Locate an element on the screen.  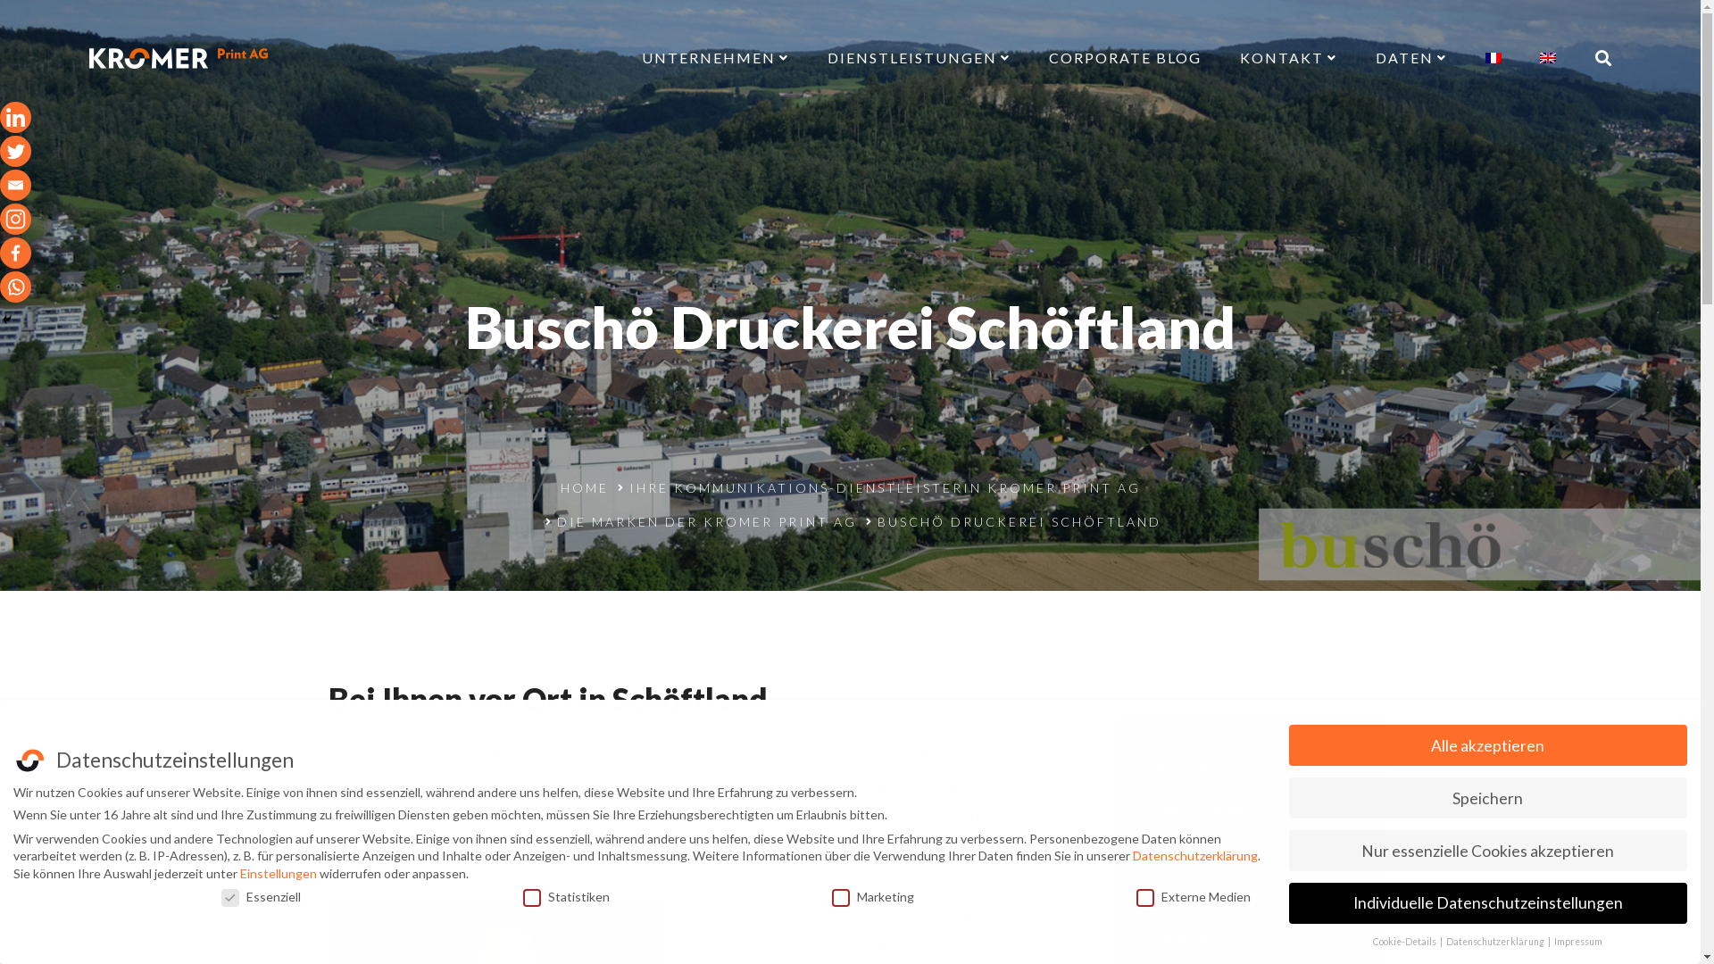
Cookie-Details is located at coordinates (1405, 942).